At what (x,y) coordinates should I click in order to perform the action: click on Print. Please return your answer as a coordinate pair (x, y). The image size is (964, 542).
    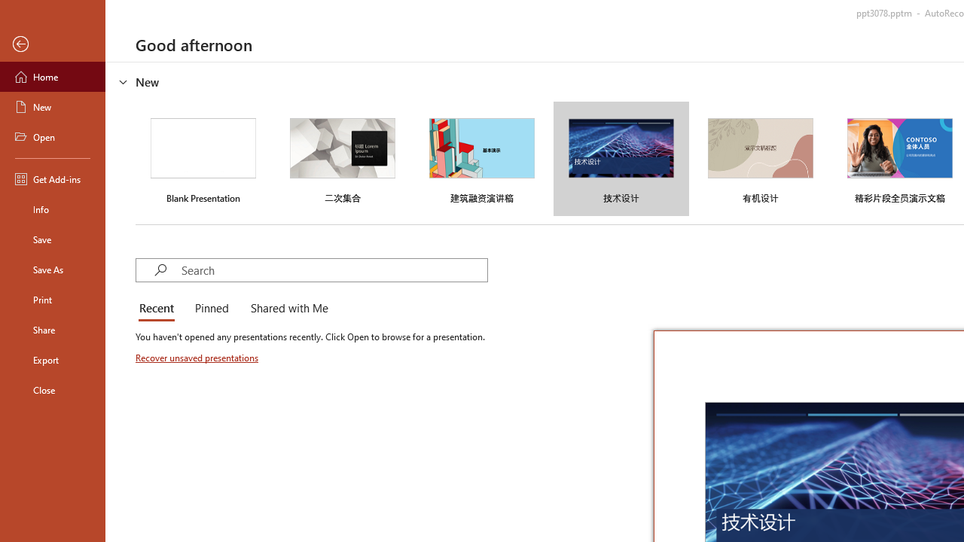
    Looking at the image, I should click on (53, 300).